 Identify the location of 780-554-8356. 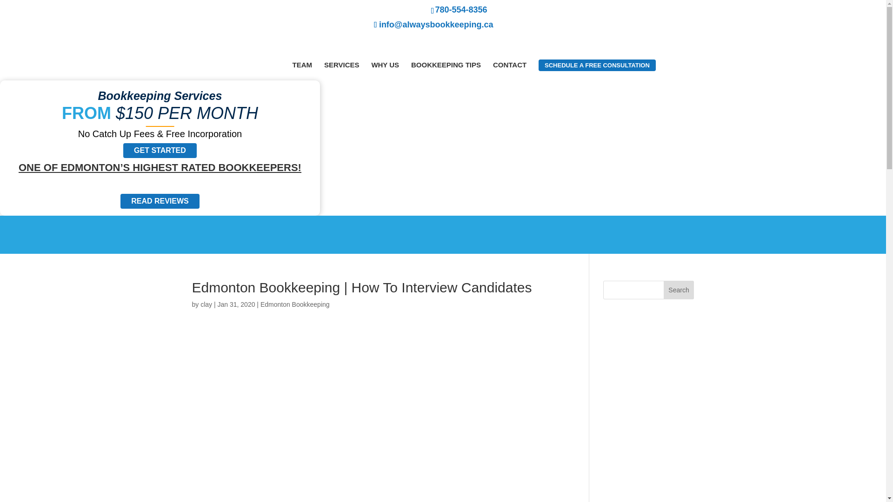
(339, 9).